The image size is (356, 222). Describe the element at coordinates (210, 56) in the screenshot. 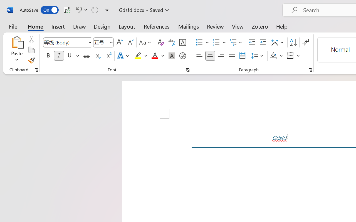

I see `Center` at that location.